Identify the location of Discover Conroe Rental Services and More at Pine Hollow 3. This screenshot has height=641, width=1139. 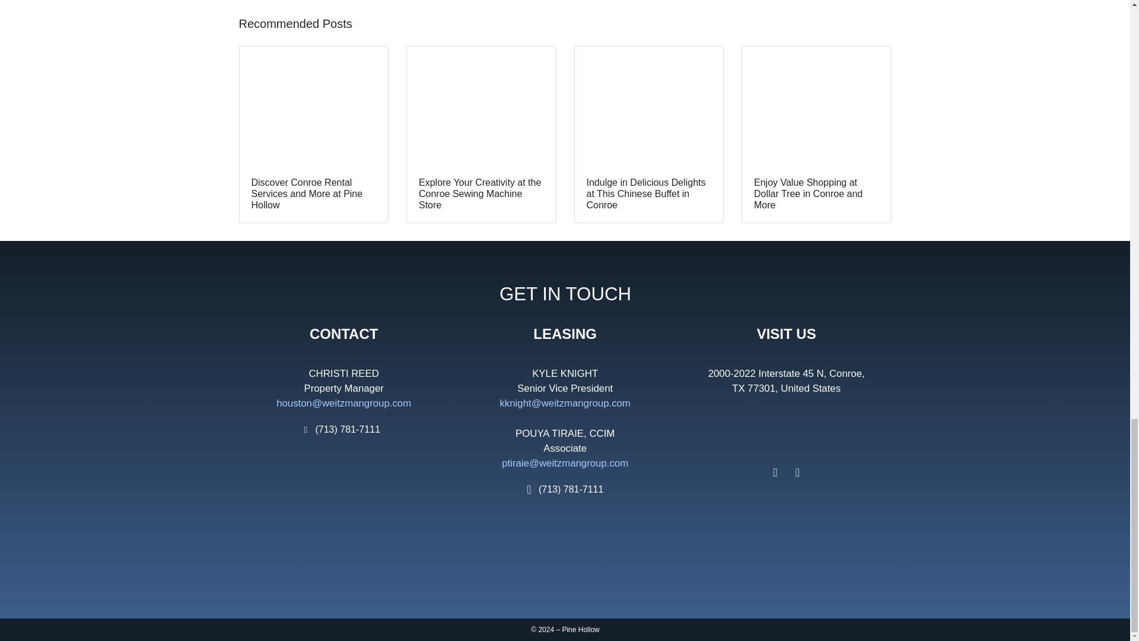
(313, 105).